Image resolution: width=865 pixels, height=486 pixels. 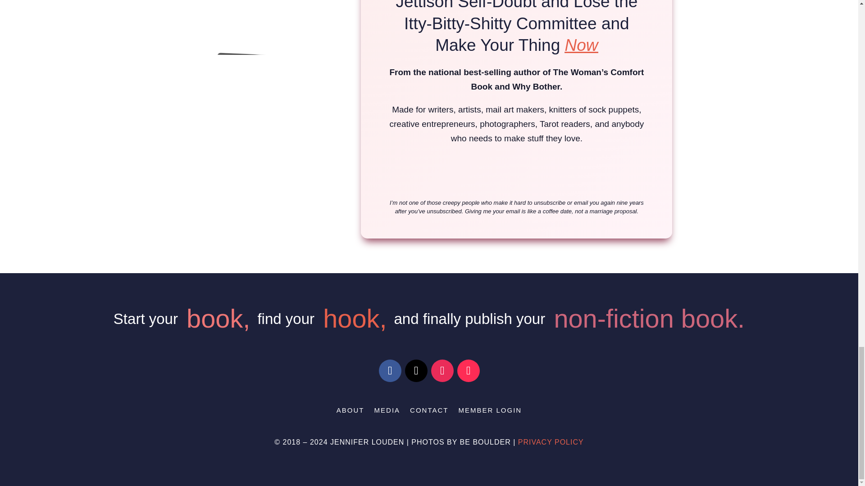 What do you see at coordinates (442, 371) in the screenshot?
I see `Follow on Instagram` at bounding box center [442, 371].